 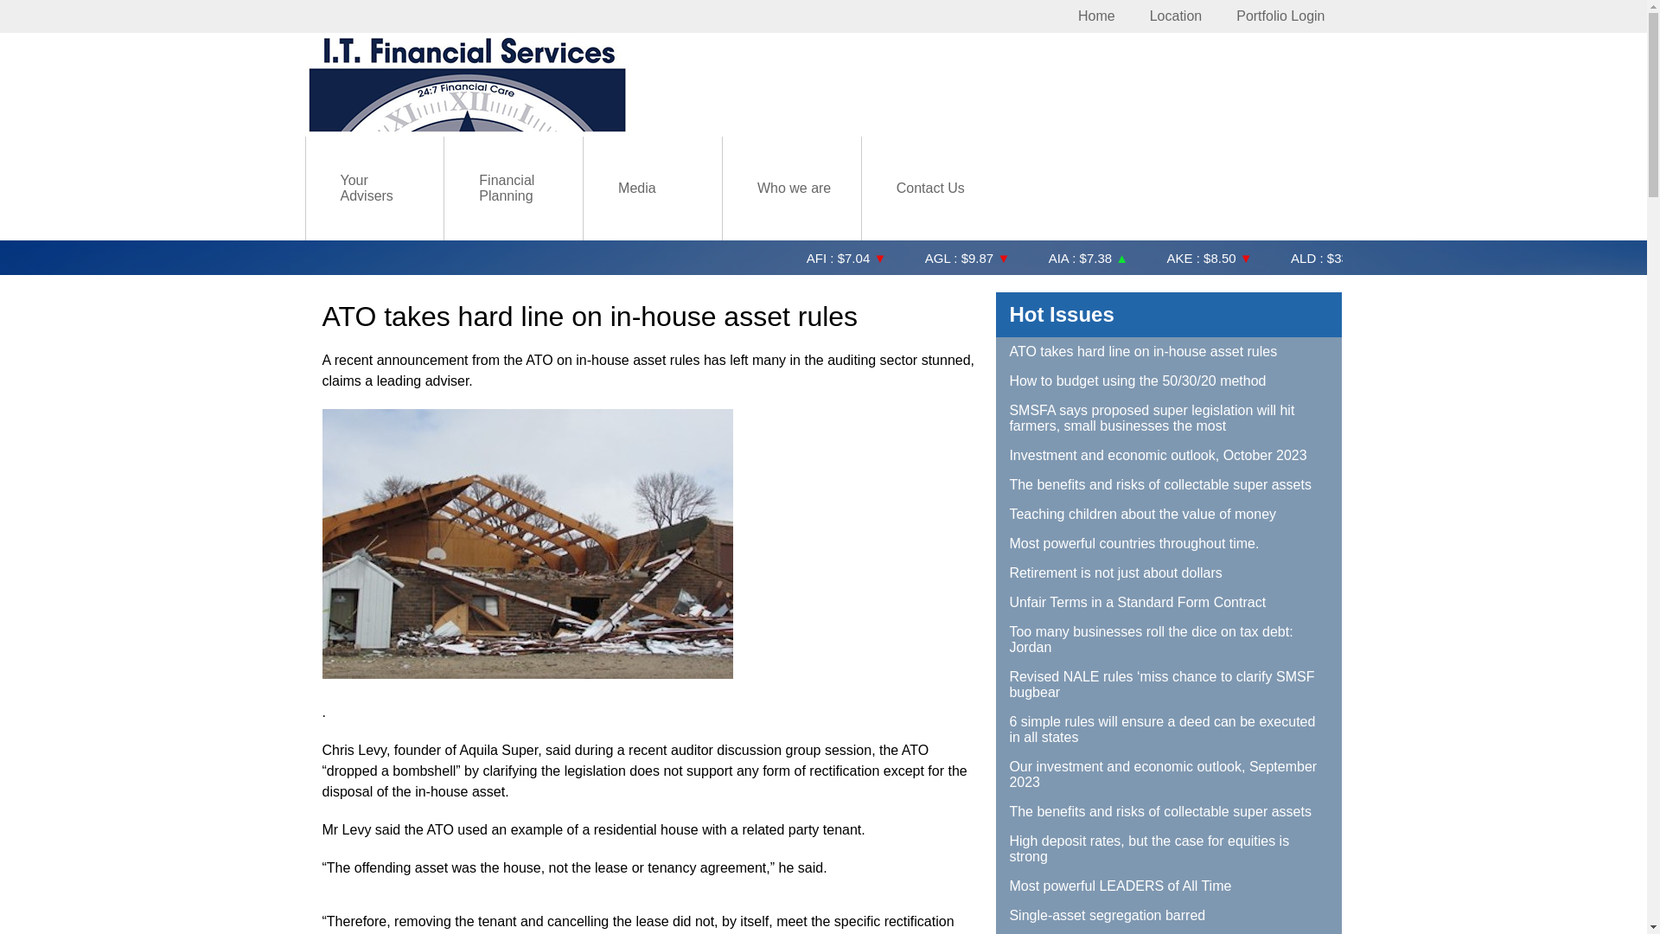 What do you see at coordinates (1169, 352) in the screenshot?
I see `ATO takes hard line on in-house asset rules` at bounding box center [1169, 352].